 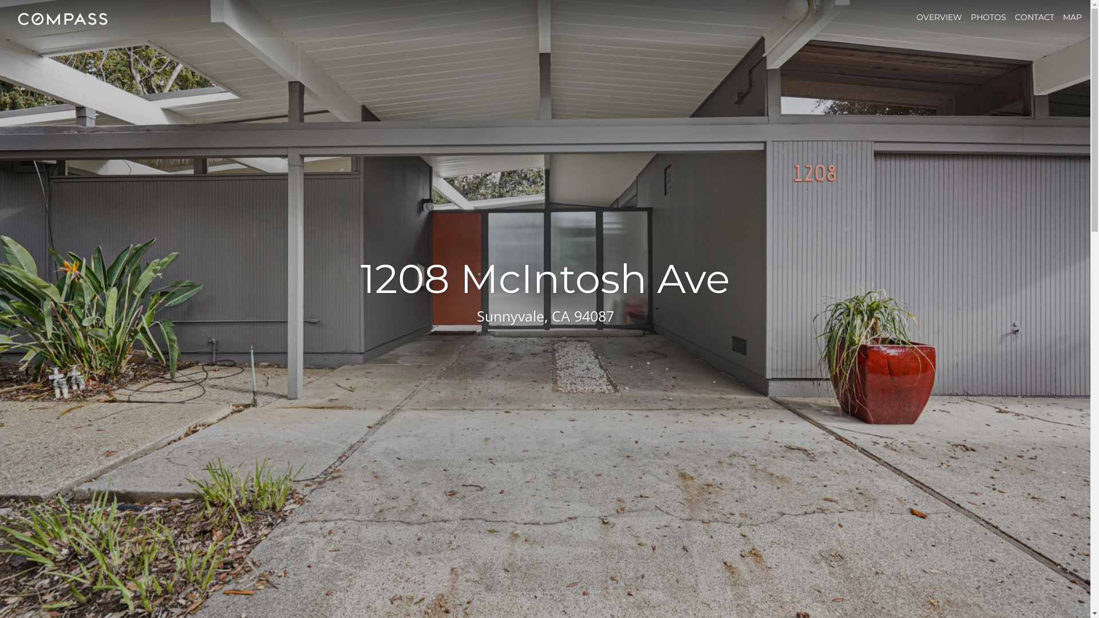 What do you see at coordinates (1073, 17) in the screenshot?
I see `MAP` at bounding box center [1073, 17].